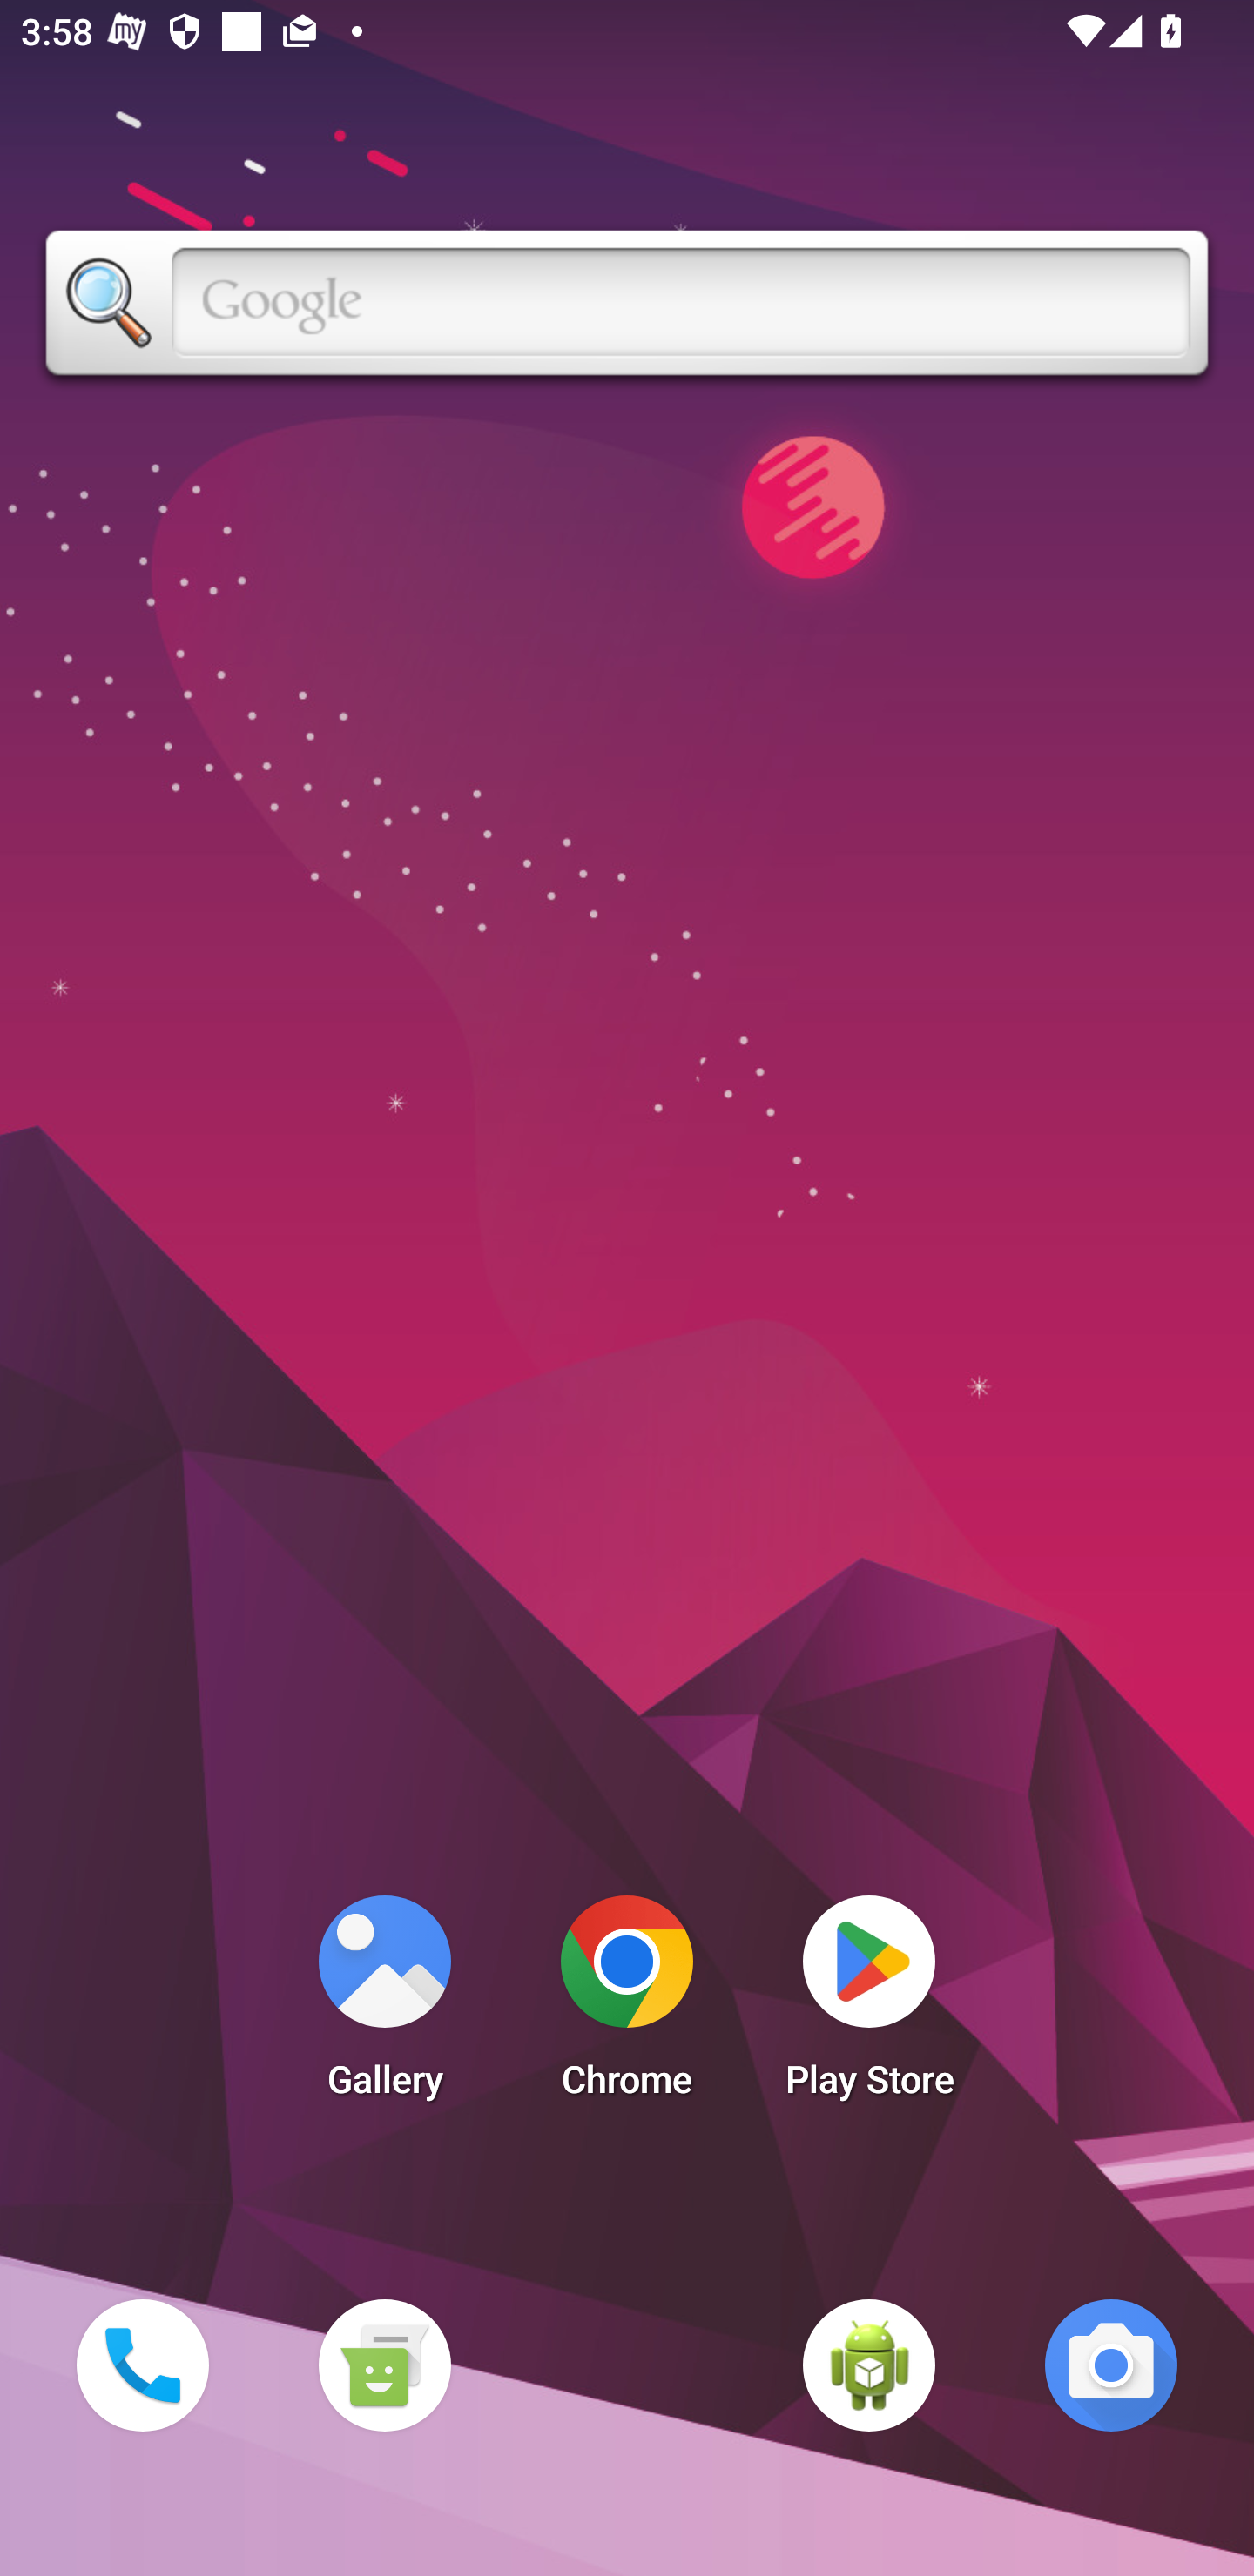 Image resolution: width=1254 pixels, height=2576 pixels. Describe the element at coordinates (869, 2365) in the screenshot. I see `WebView Browser Tester` at that location.